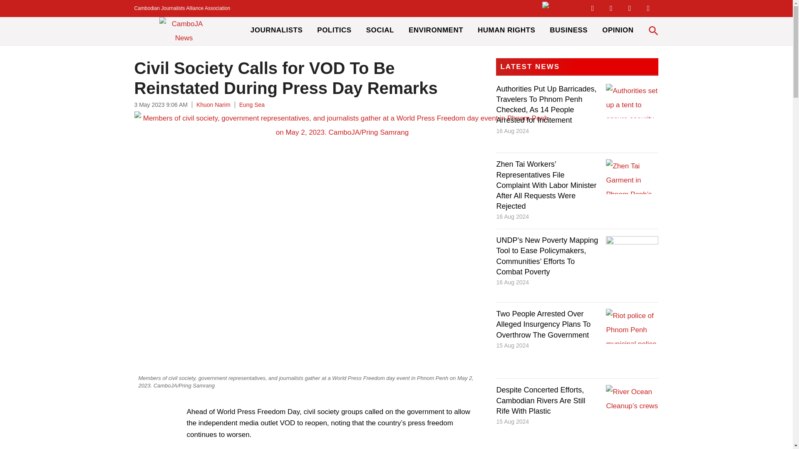  Describe the element at coordinates (184, 31) in the screenshot. I see `CamboJA News` at that location.